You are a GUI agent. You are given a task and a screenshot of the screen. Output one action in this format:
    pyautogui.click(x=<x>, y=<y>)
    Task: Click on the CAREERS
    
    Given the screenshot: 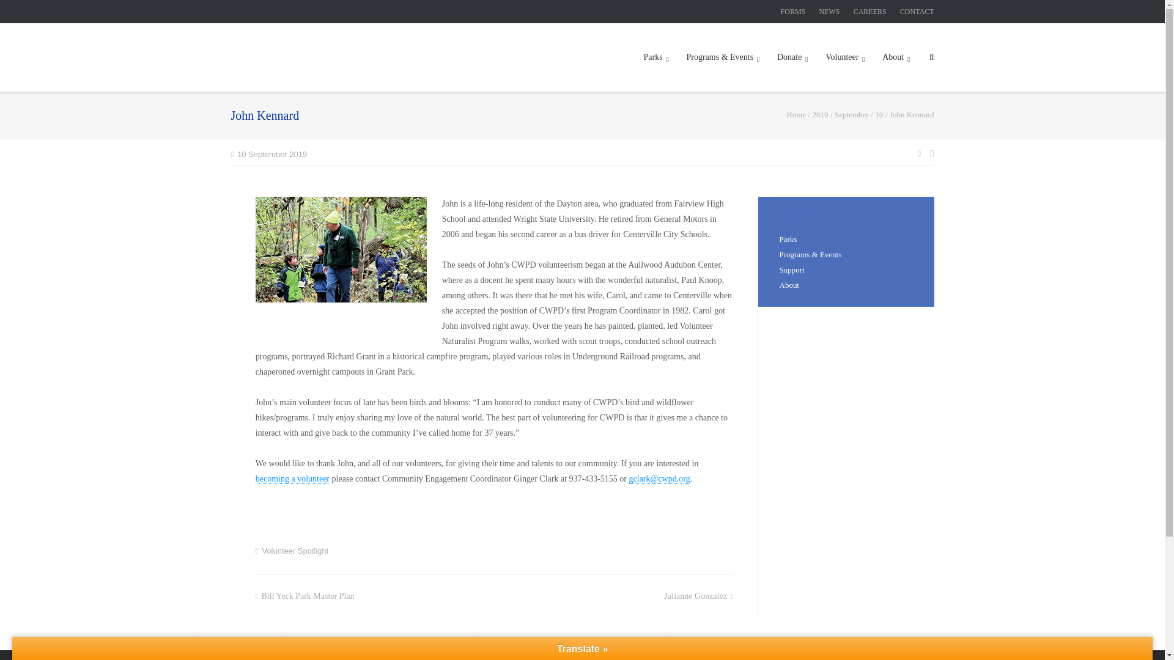 What is the action you would take?
    pyautogui.click(x=869, y=11)
    